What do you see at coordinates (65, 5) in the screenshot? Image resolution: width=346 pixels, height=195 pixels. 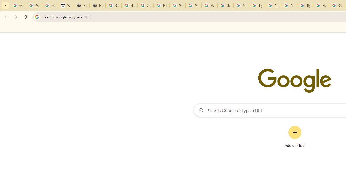 I see `Wikipedia:Edit requests - Wikipedia` at bounding box center [65, 5].